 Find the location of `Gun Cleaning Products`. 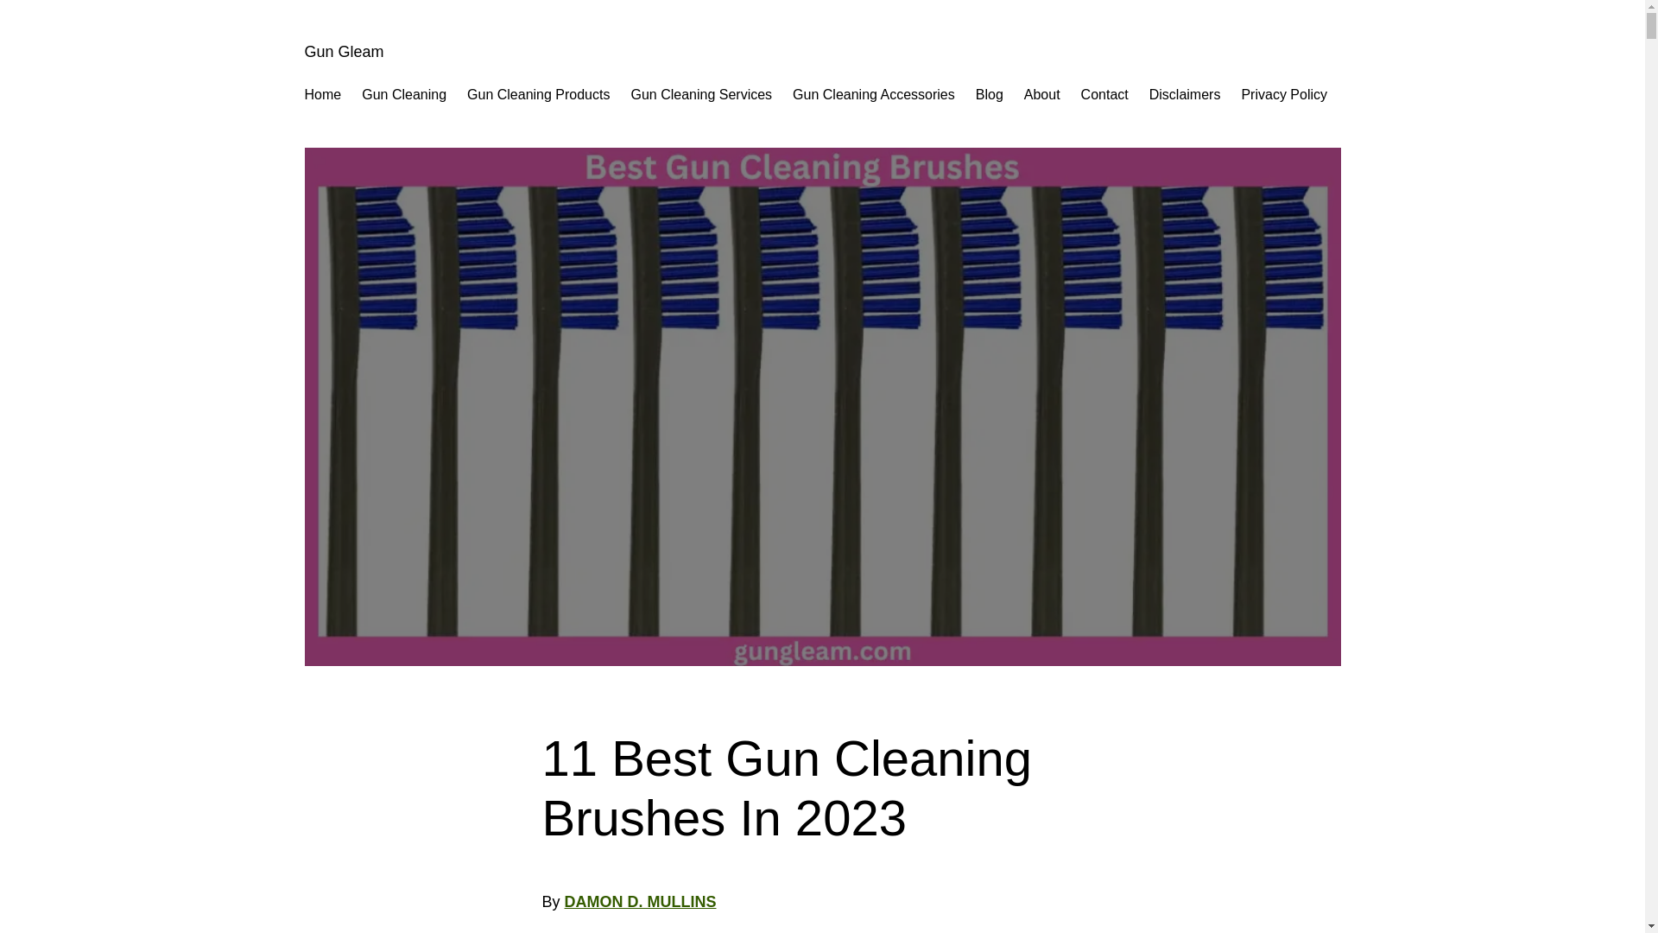

Gun Cleaning Products is located at coordinates (539, 95).